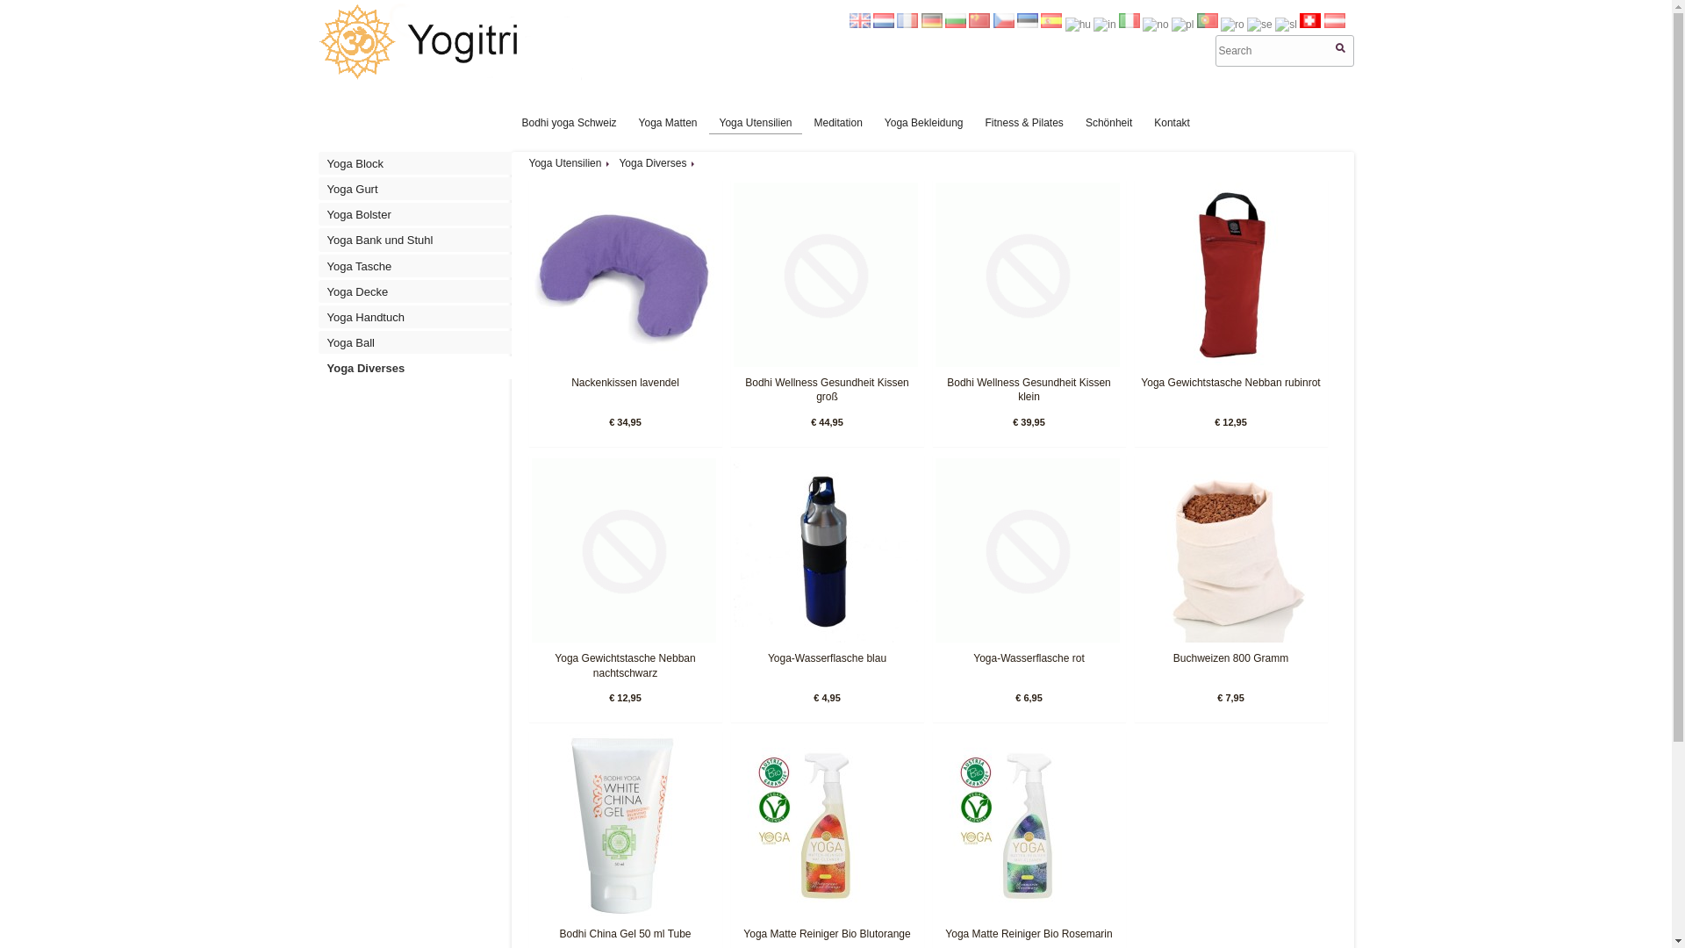 This screenshot has width=1685, height=948. Describe the element at coordinates (883, 24) in the screenshot. I see `nl` at that location.